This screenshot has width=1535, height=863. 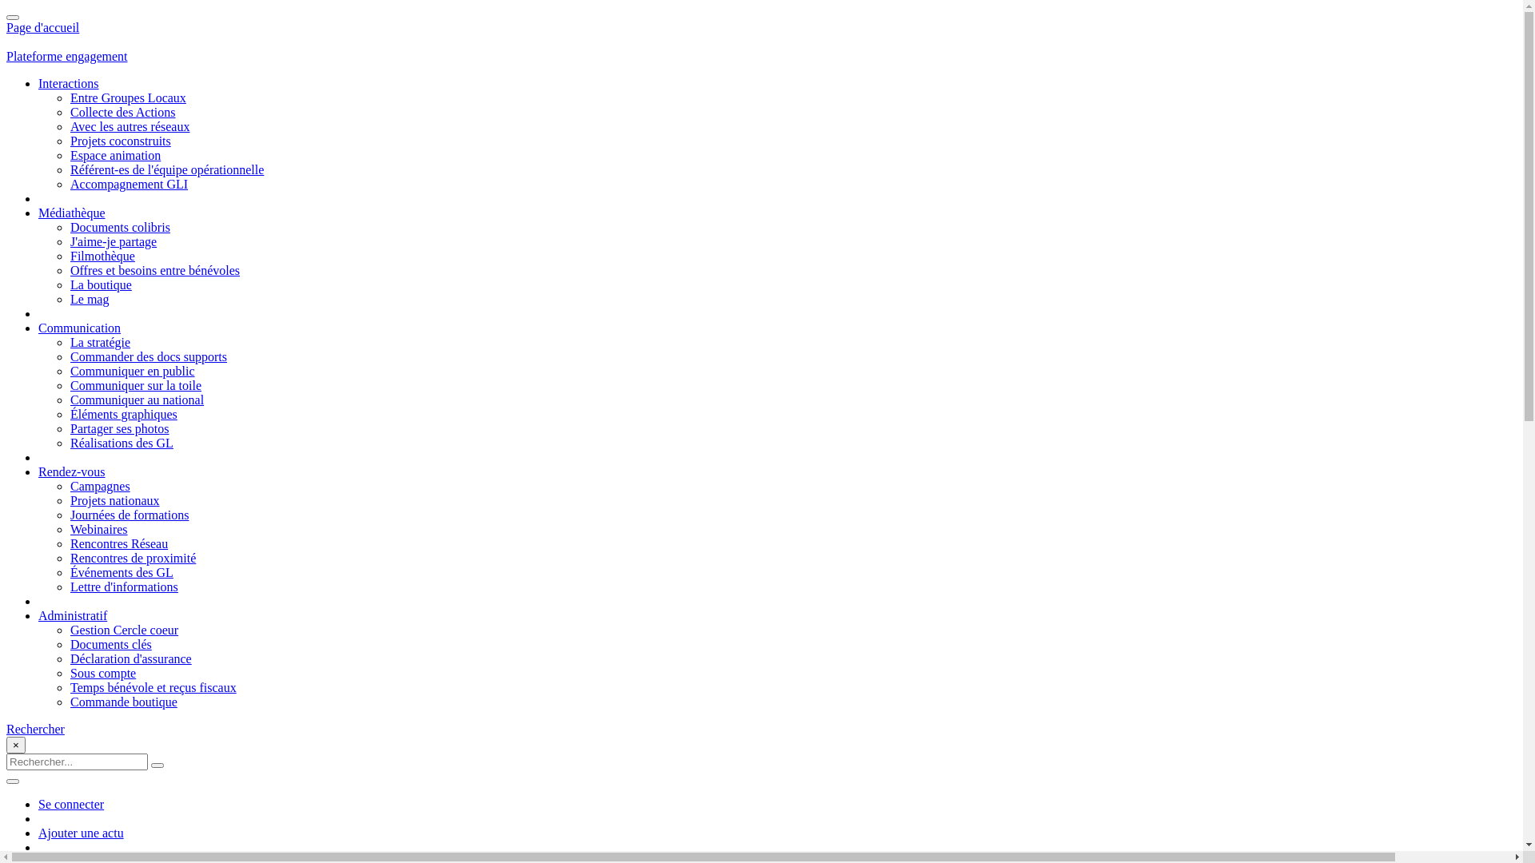 What do you see at coordinates (99, 529) in the screenshot?
I see `Webinaires` at bounding box center [99, 529].